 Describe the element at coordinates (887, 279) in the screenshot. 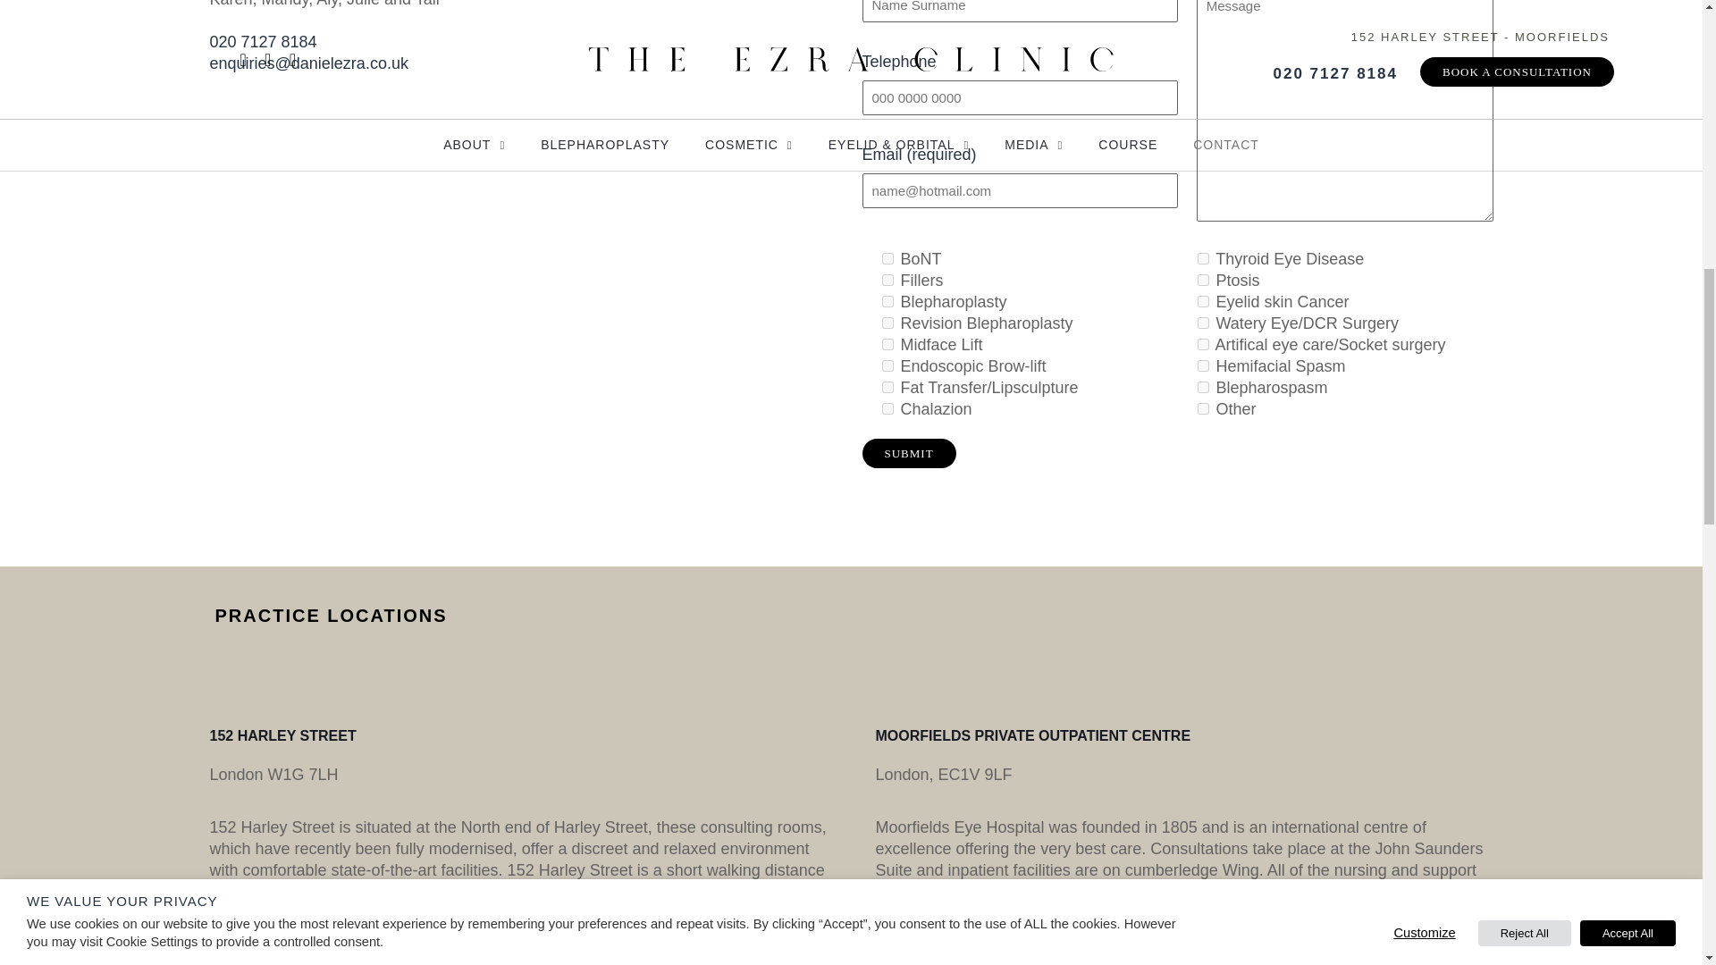

I see `Fillers` at that location.